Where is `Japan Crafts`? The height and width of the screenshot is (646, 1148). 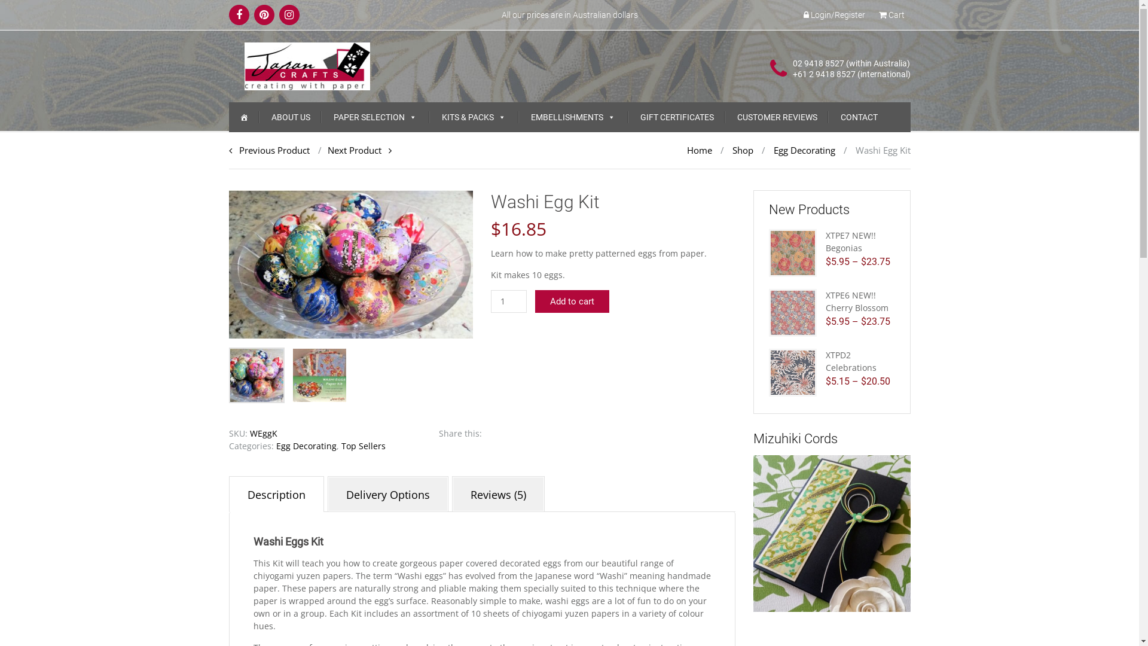
Japan Crafts is located at coordinates (307, 66).